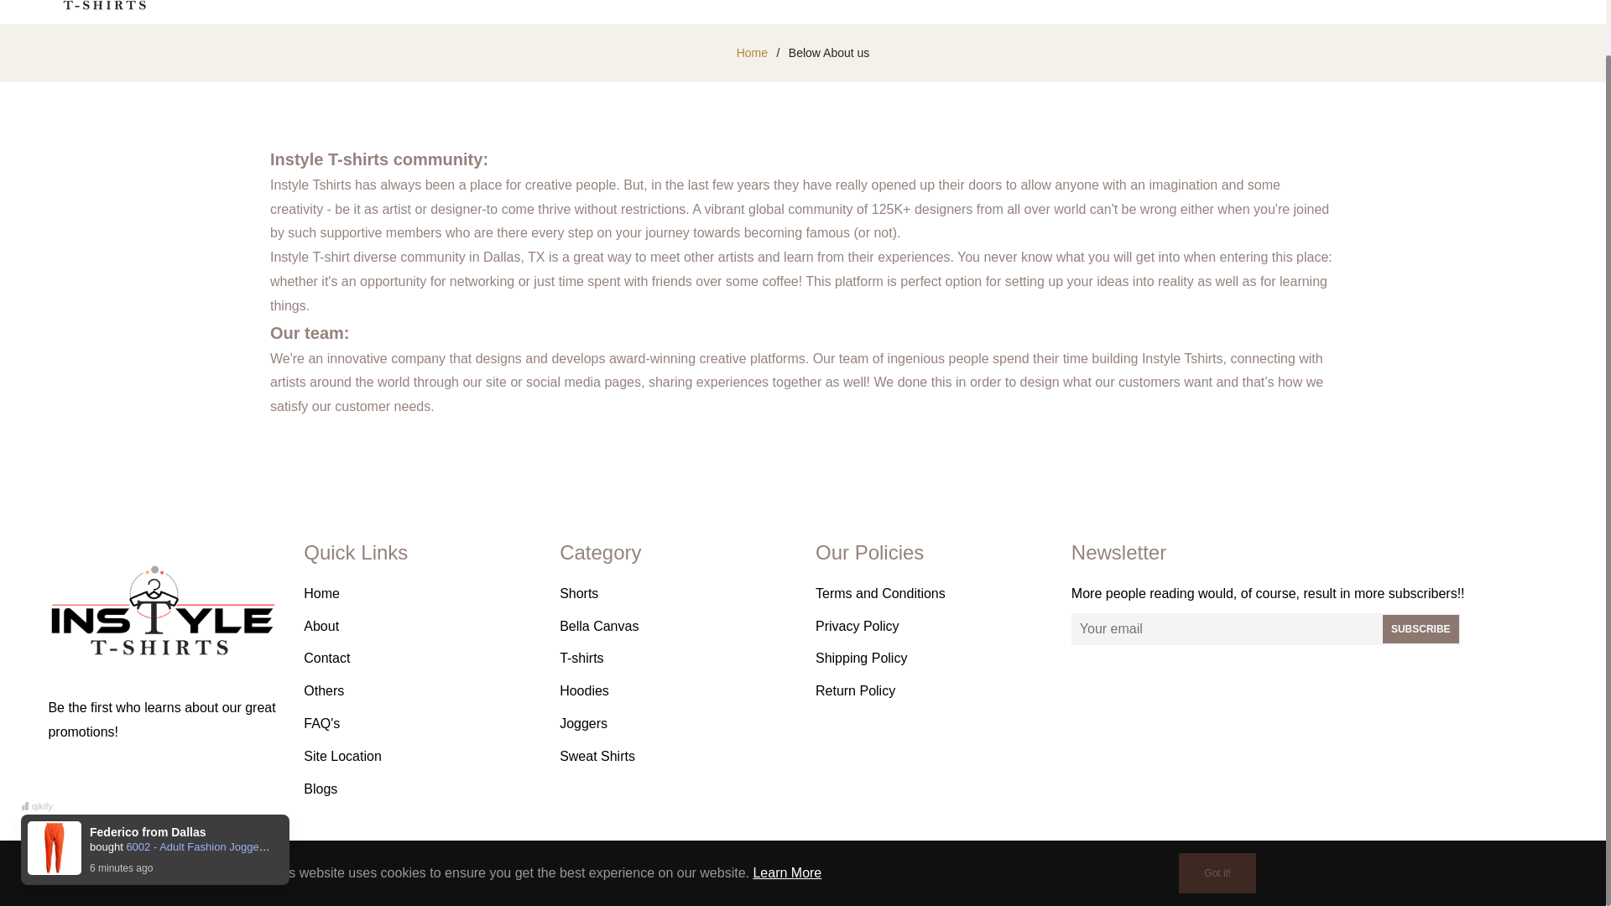  Describe the element at coordinates (324, 690) in the screenshot. I see `Others` at that location.